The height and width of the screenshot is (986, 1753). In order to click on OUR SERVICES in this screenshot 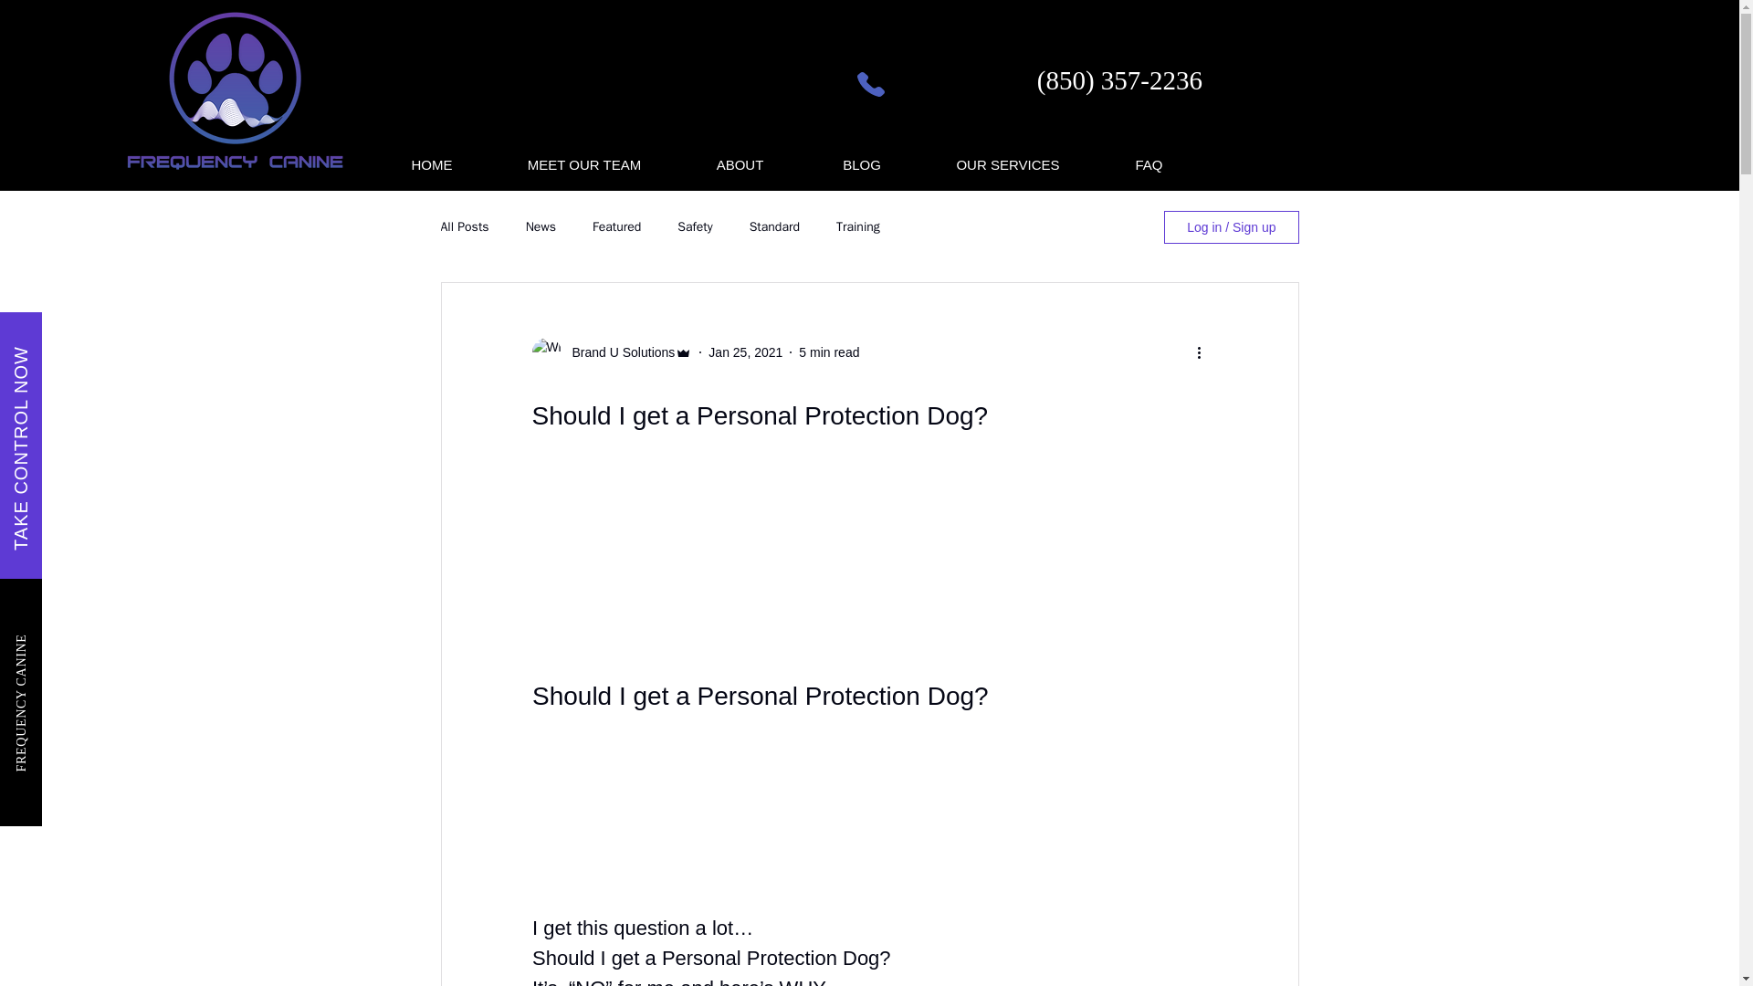, I will do `click(1008, 164)`.